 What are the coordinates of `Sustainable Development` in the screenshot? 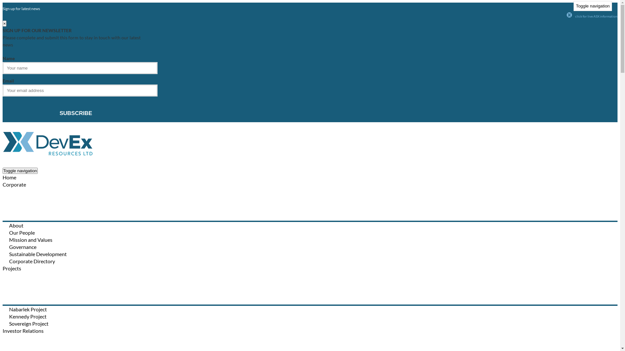 It's located at (38, 254).